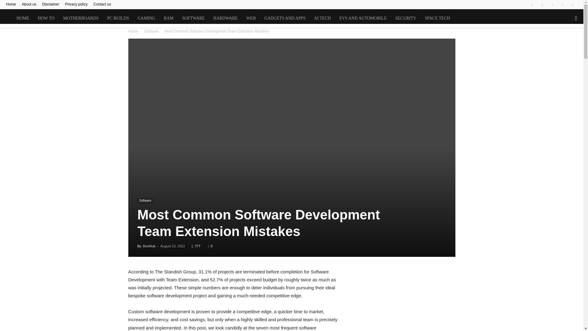  I want to click on RAM, so click(168, 18).